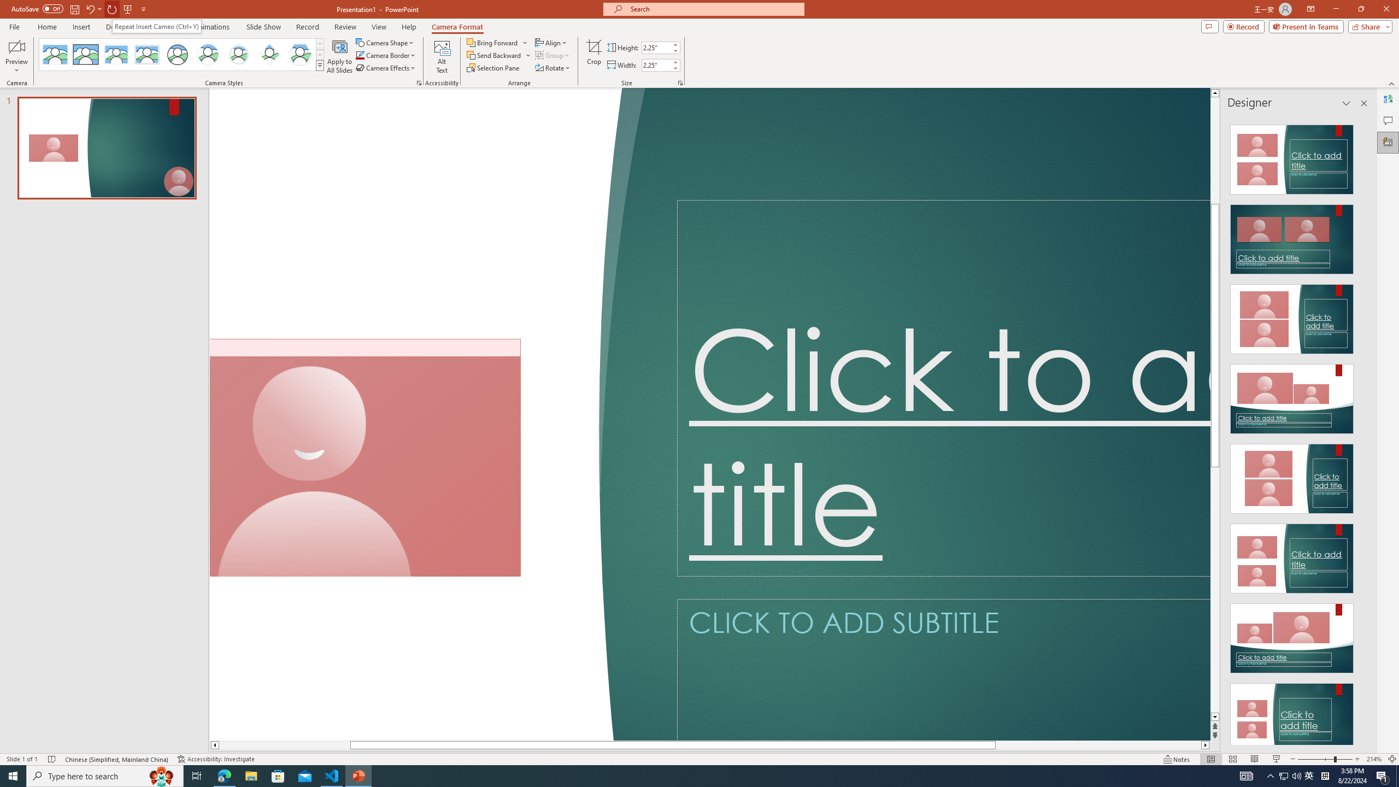 The height and width of the screenshot is (787, 1399). Describe the element at coordinates (1210, 26) in the screenshot. I see `Comments` at that location.